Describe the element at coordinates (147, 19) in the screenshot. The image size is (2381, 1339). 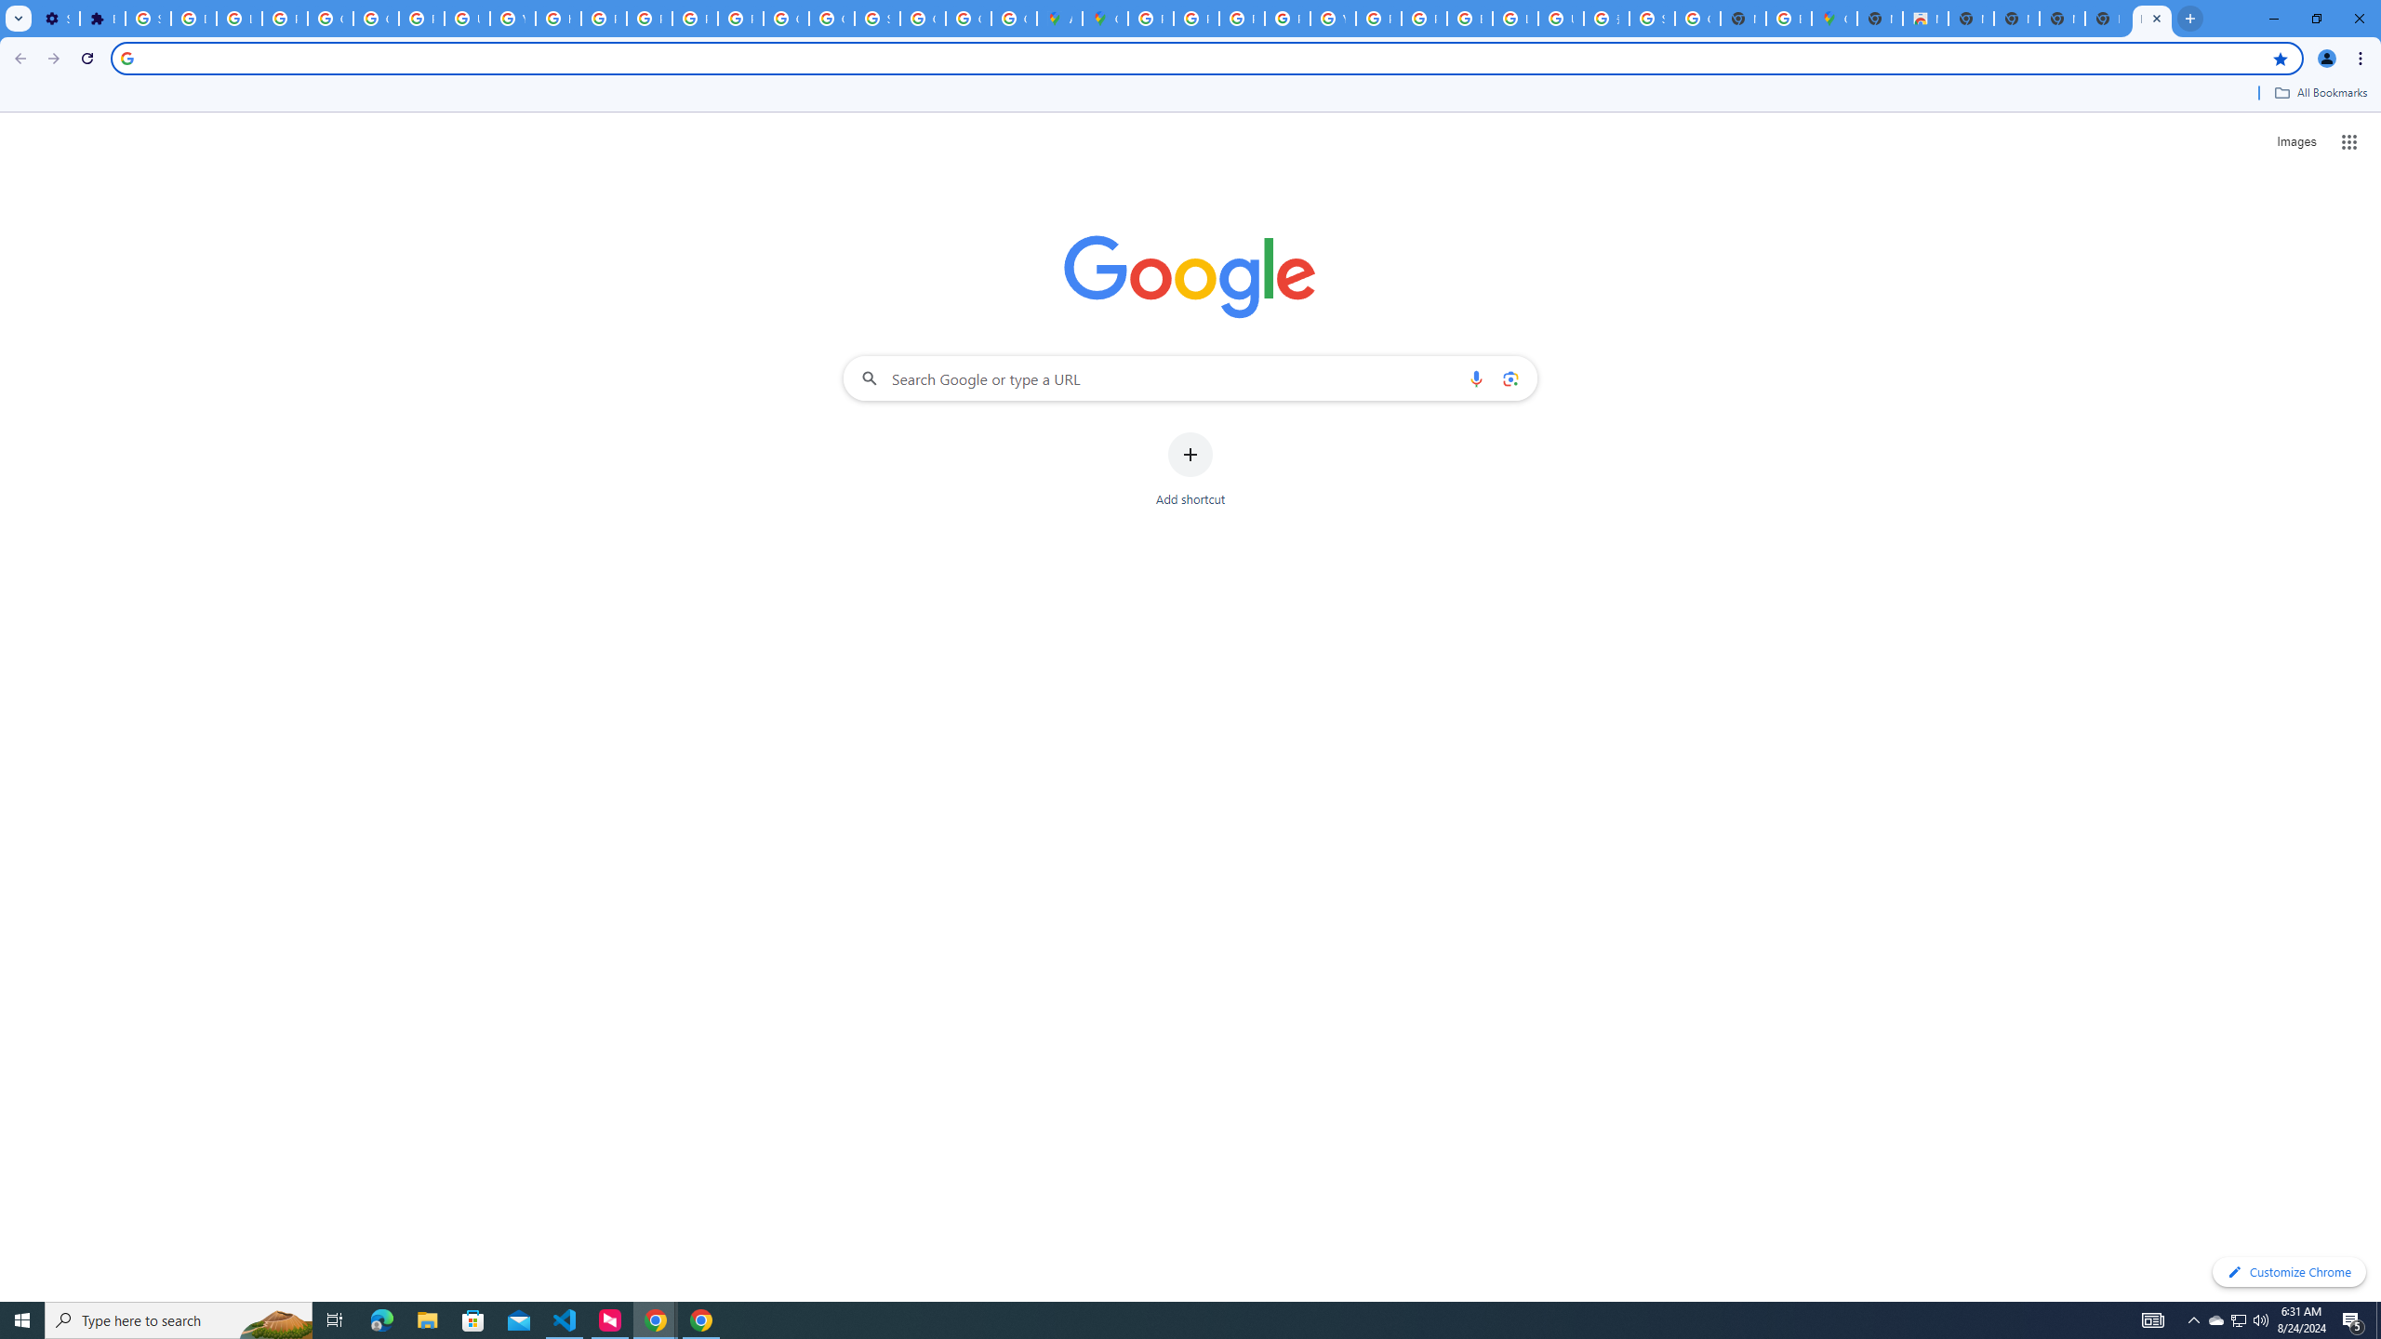
I see `Sign in - Google Accounts` at that location.